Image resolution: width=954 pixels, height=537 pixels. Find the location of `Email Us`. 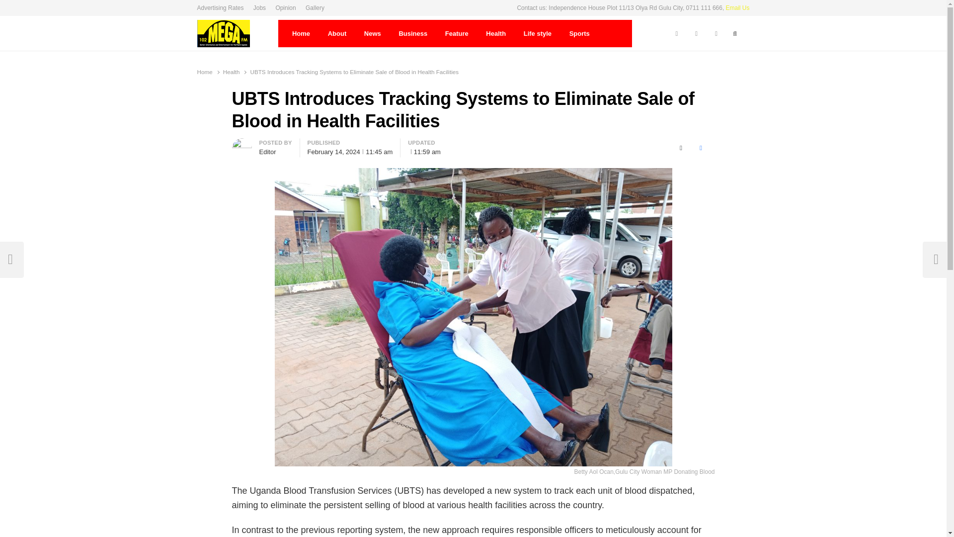

Email Us is located at coordinates (738, 7).